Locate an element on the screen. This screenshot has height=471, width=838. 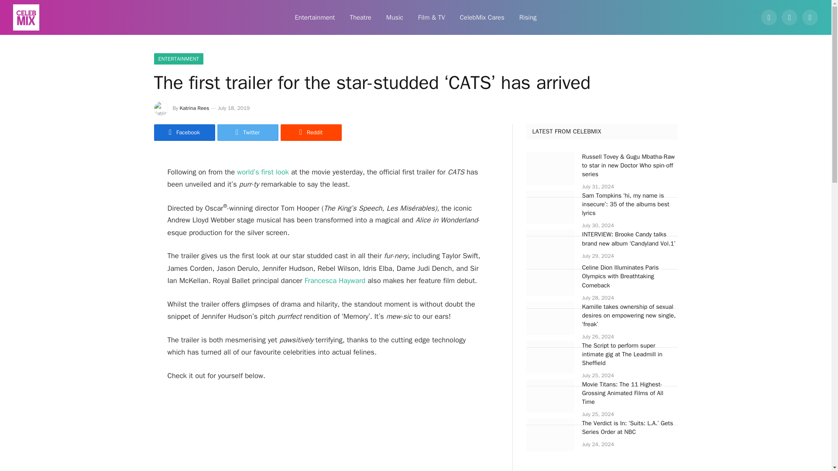
Facebook is located at coordinates (769, 17).